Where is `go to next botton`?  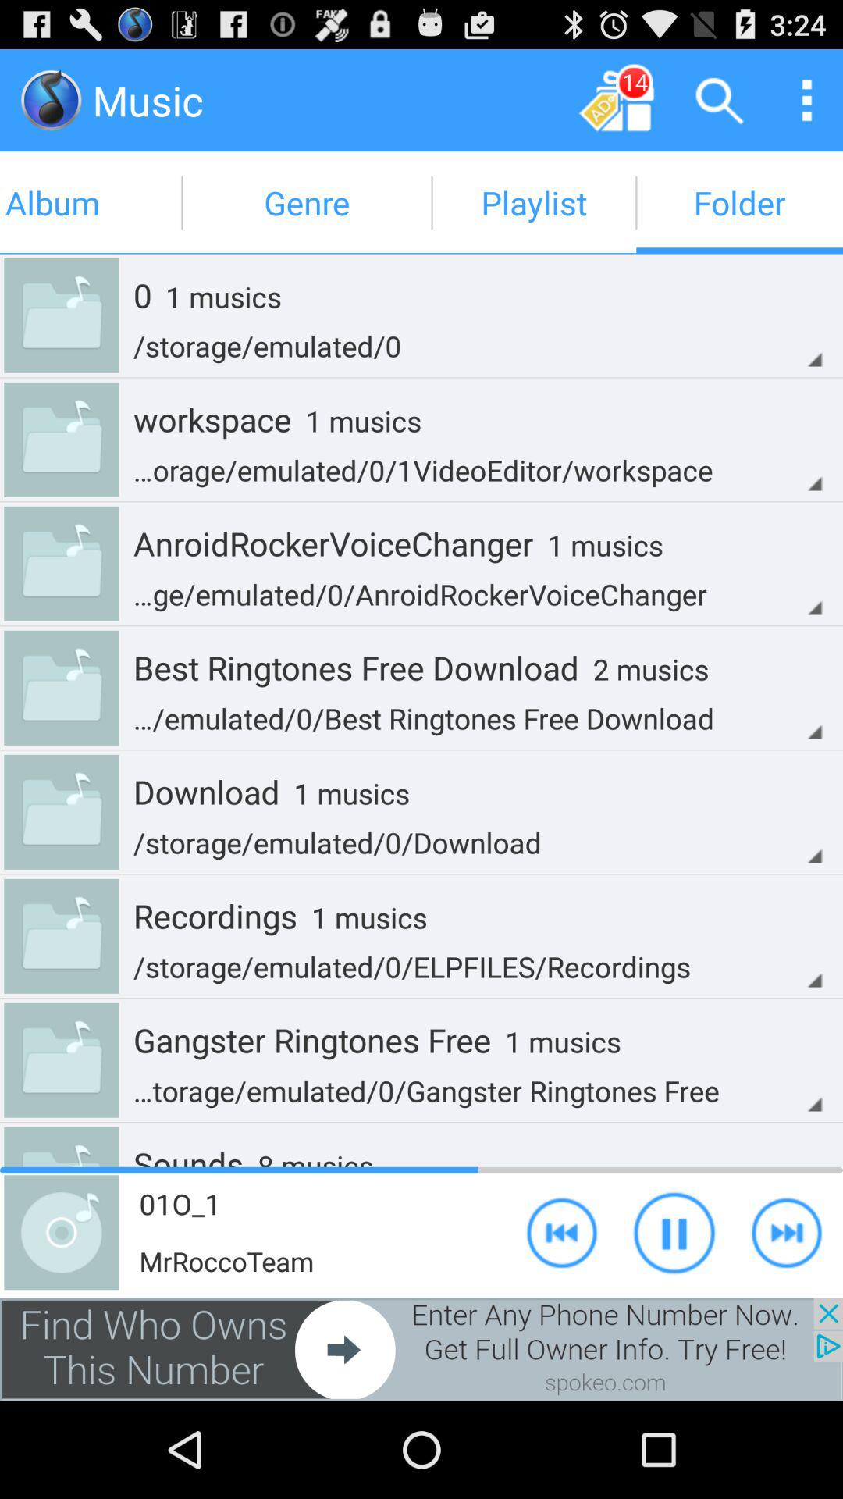 go to next botton is located at coordinates (787, 1232).